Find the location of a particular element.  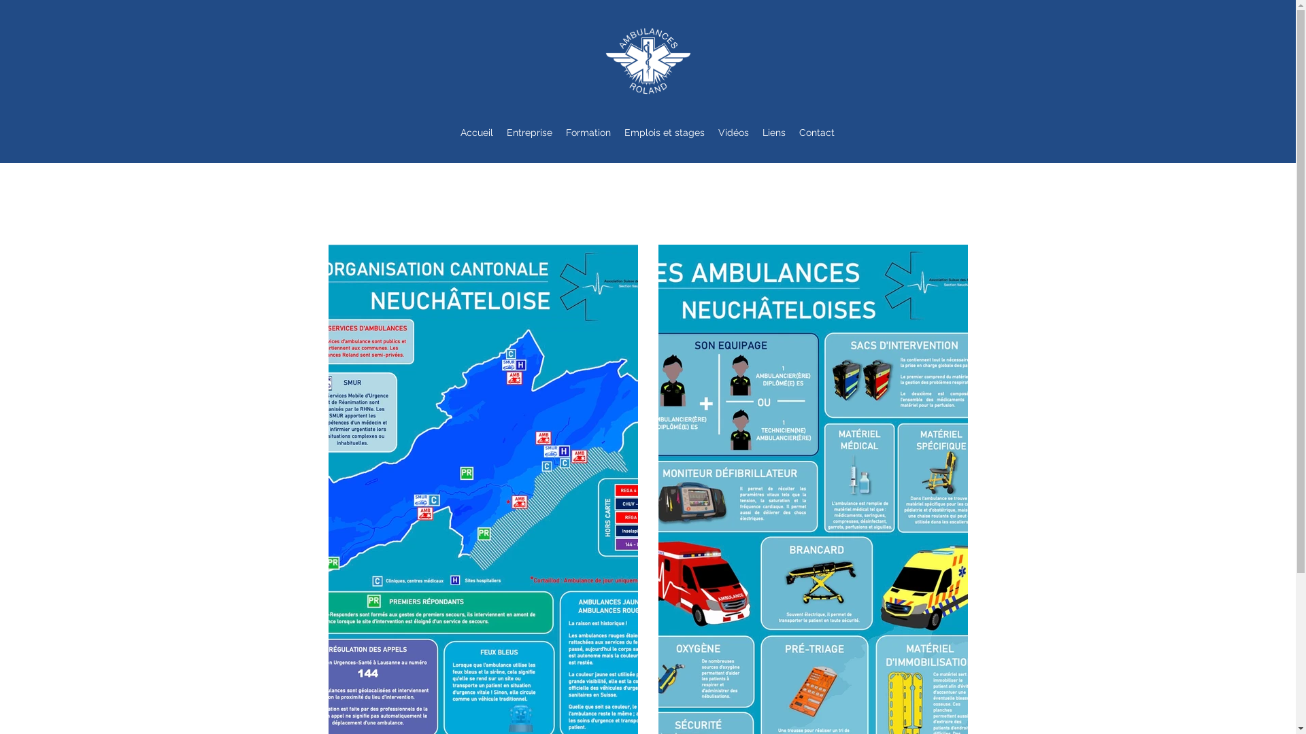

Contact is located at coordinates (817, 133).